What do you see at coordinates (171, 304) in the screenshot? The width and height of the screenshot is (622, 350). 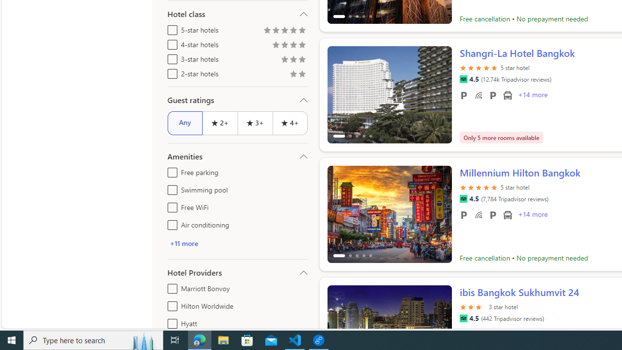 I see `Hilton Worldwide` at bounding box center [171, 304].